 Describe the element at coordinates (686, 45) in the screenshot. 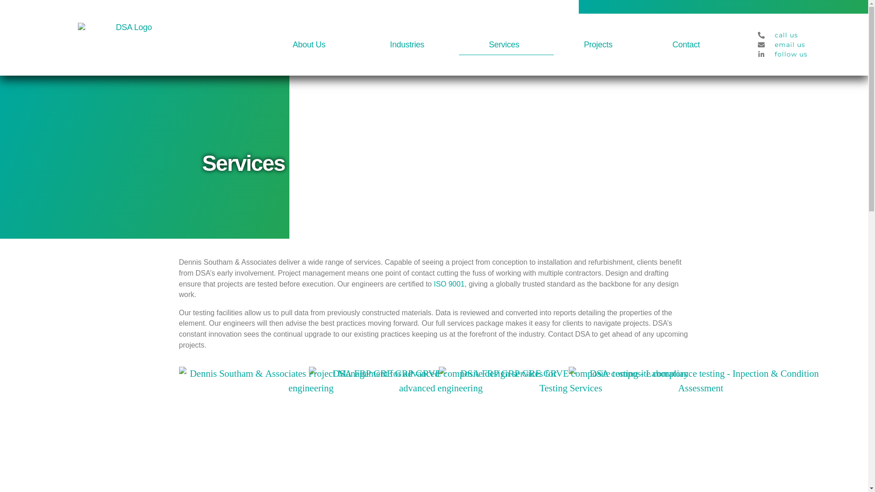

I see `Contact` at that location.